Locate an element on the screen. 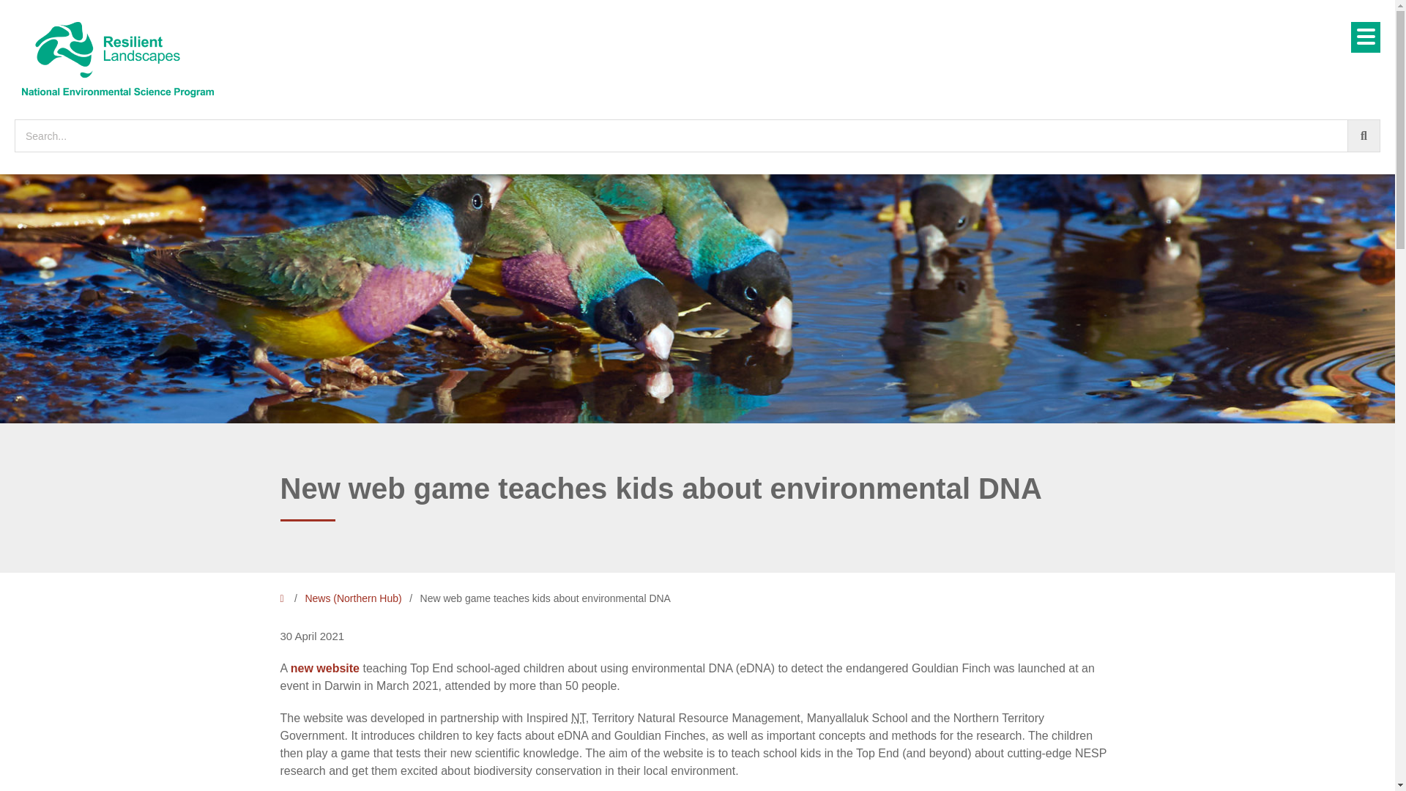  Northern Territory is located at coordinates (579, 718).